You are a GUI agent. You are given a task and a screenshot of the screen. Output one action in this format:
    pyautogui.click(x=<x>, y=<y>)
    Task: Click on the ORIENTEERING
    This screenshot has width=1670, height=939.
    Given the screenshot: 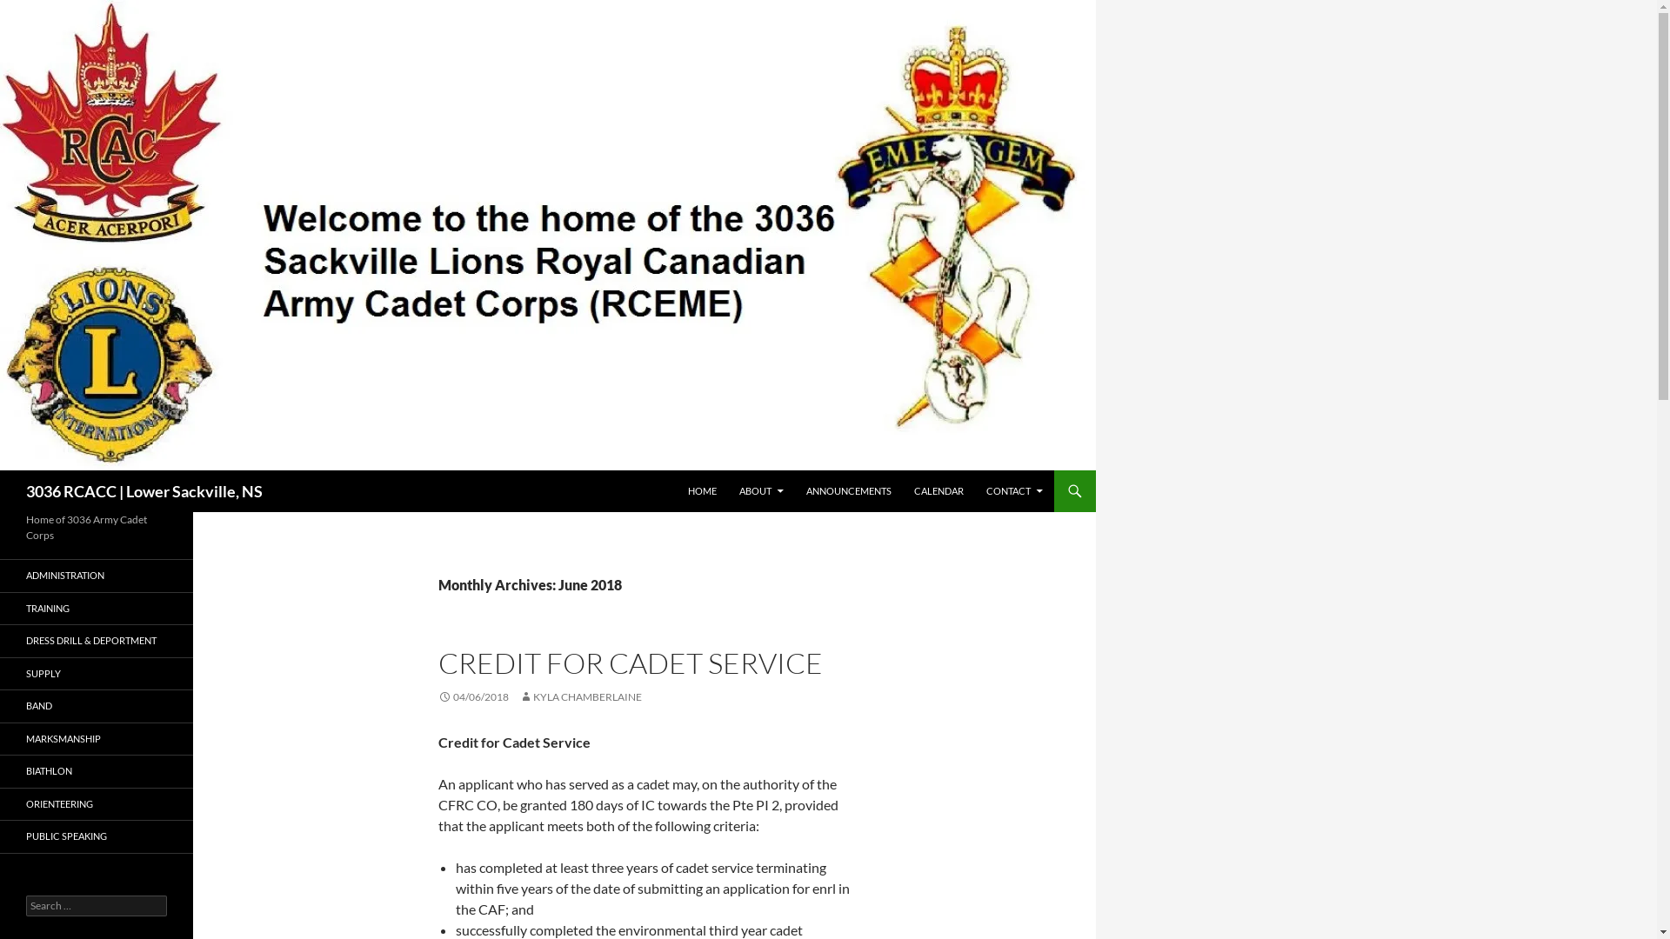 What is the action you would take?
    pyautogui.click(x=97, y=803)
    